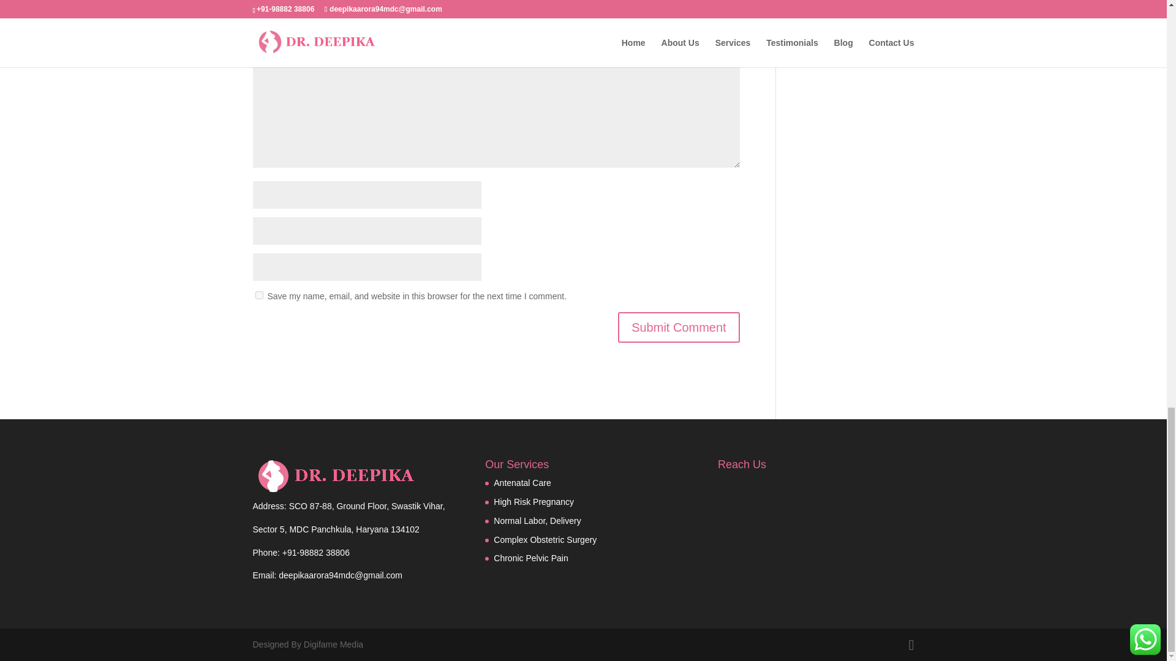  Describe the element at coordinates (530, 558) in the screenshot. I see `Chronic Pelvic Pain` at that location.